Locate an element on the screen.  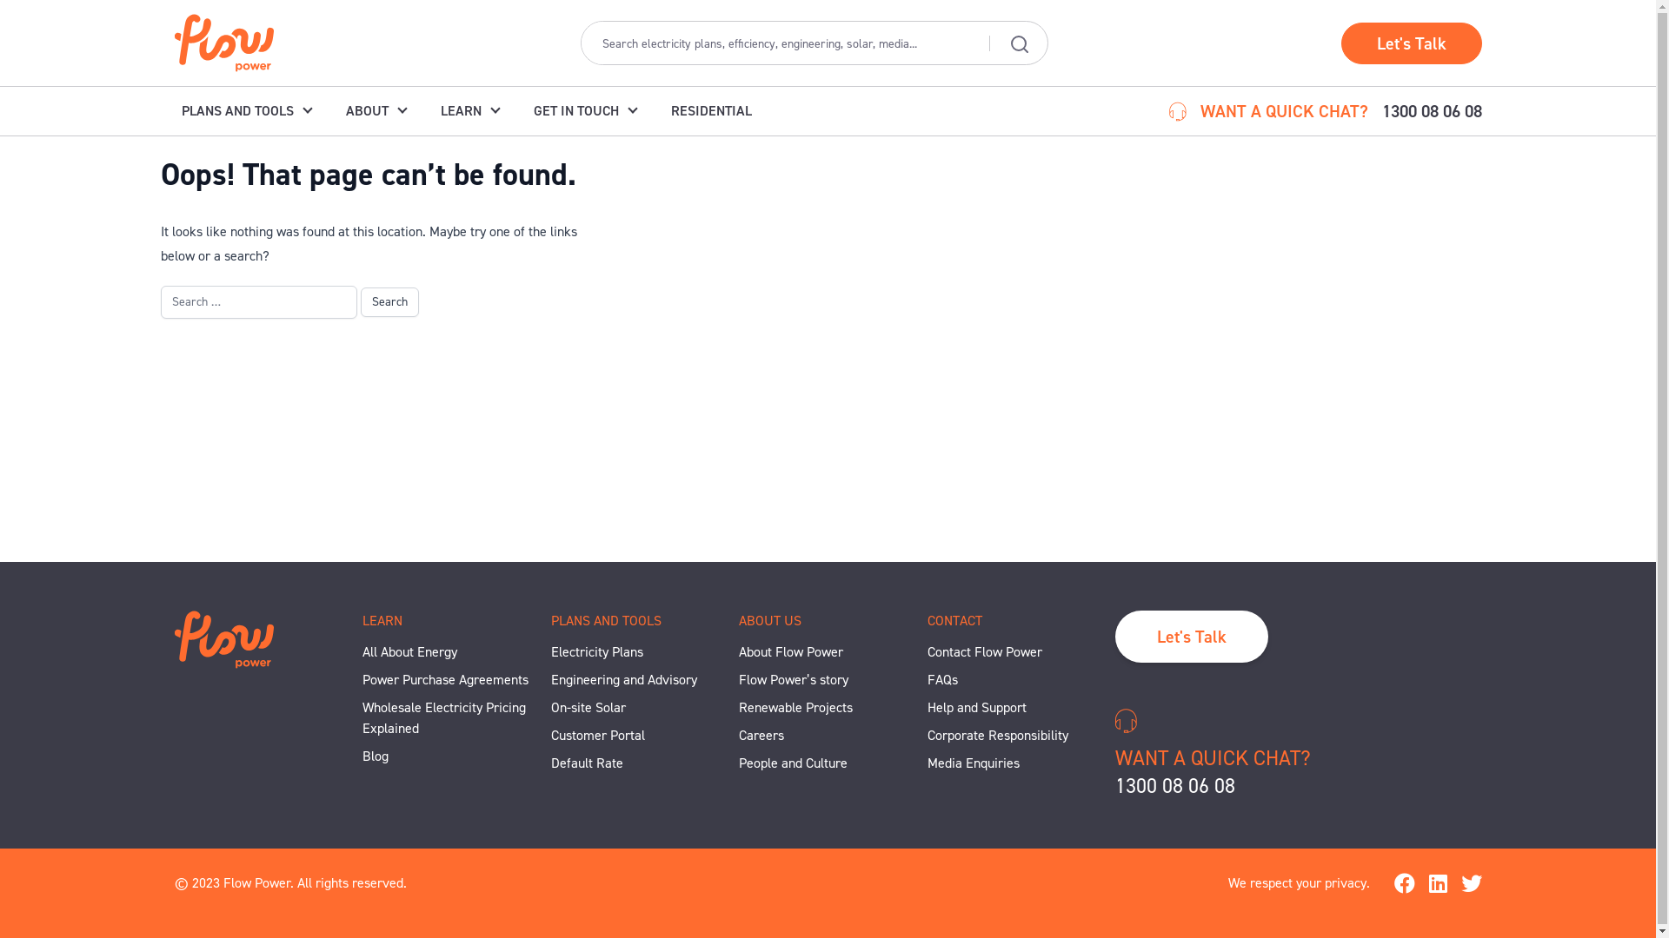
Wholesale Electricity Pricing Explained is located at coordinates (452, 718).